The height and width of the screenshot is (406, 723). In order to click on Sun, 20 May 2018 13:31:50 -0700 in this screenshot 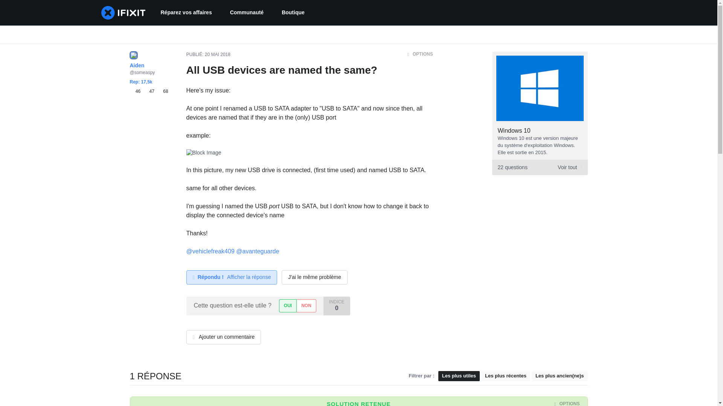, I will do `click(218, 55)`.